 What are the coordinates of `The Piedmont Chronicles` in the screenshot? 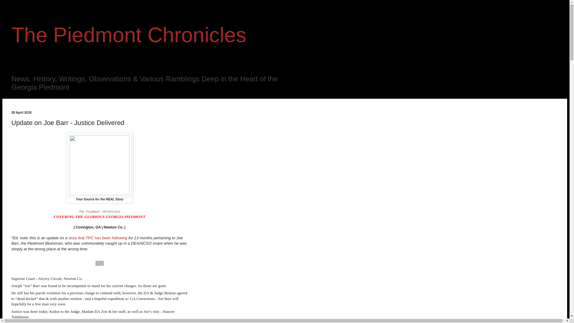 It's located at (129, 35).